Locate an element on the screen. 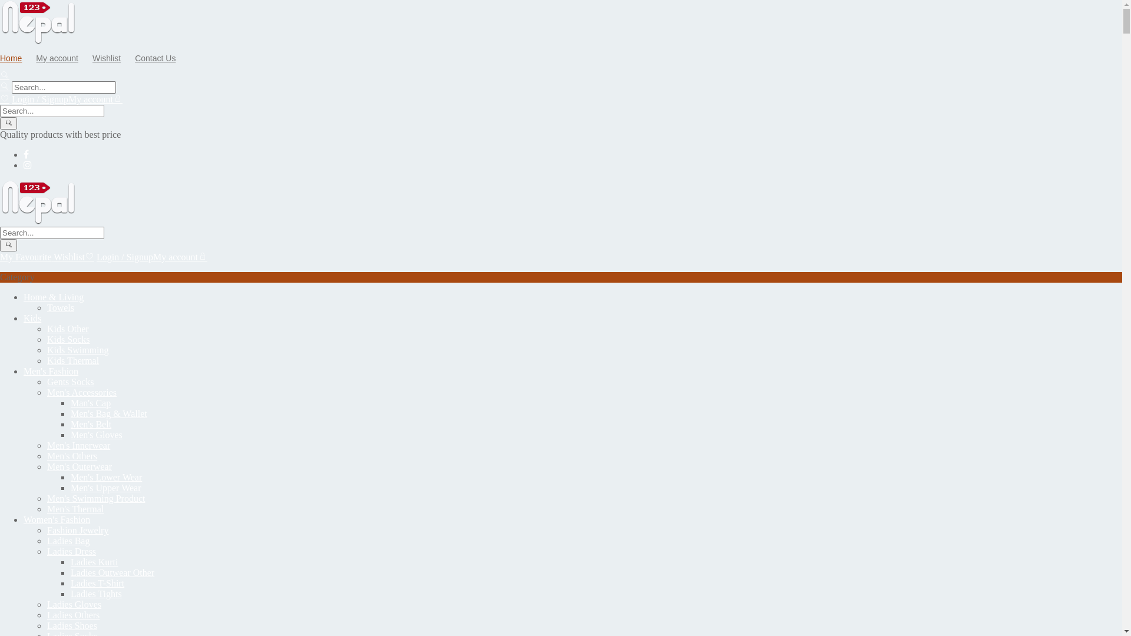 The width and height of the screenshot is (1131, 636). Kids Other is located at coordinates (68, 329).